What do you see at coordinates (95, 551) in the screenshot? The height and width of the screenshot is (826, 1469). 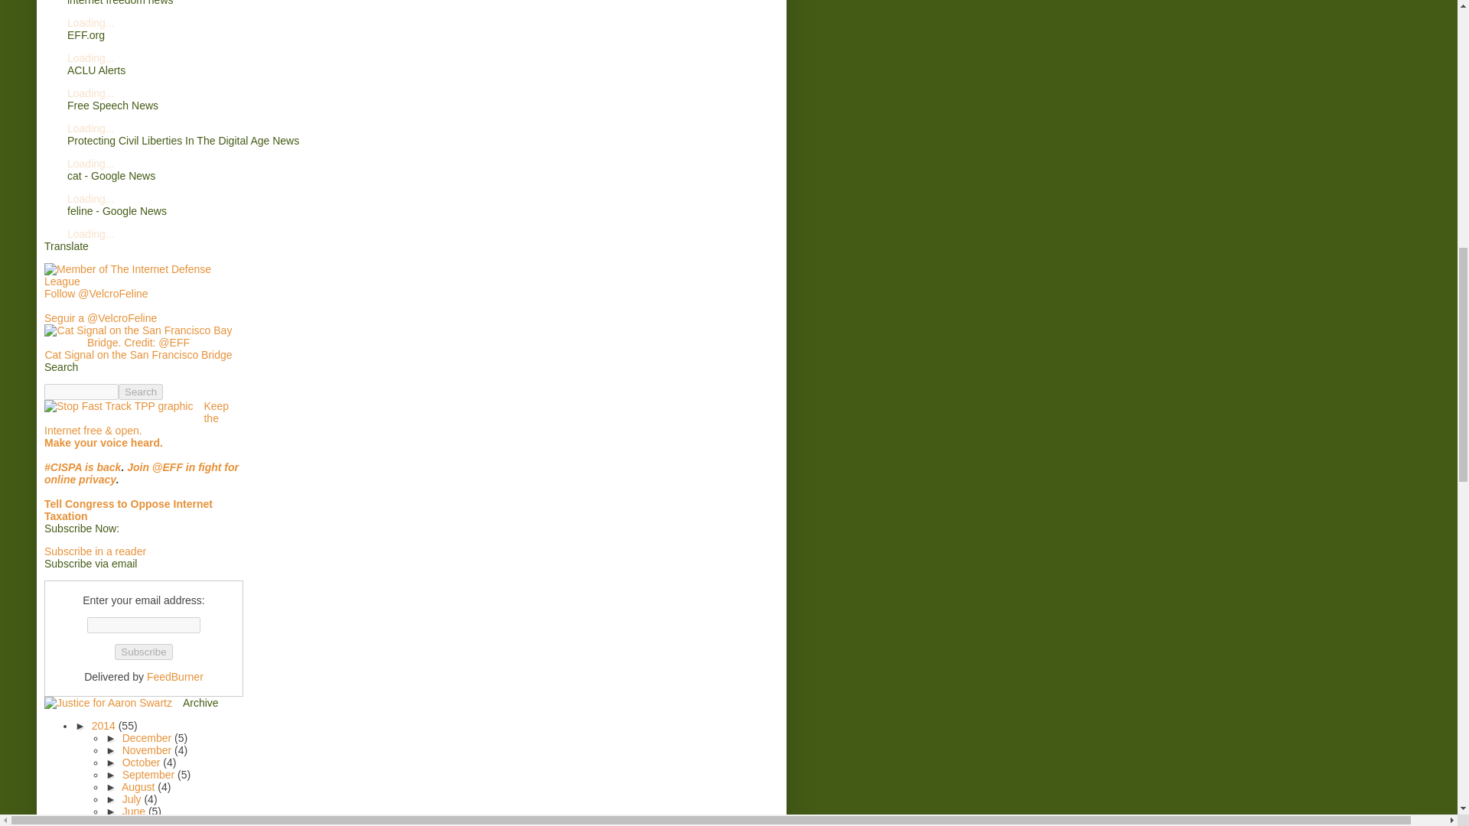 I see `Subscribe to my feed` at bounding box center [95, 551].